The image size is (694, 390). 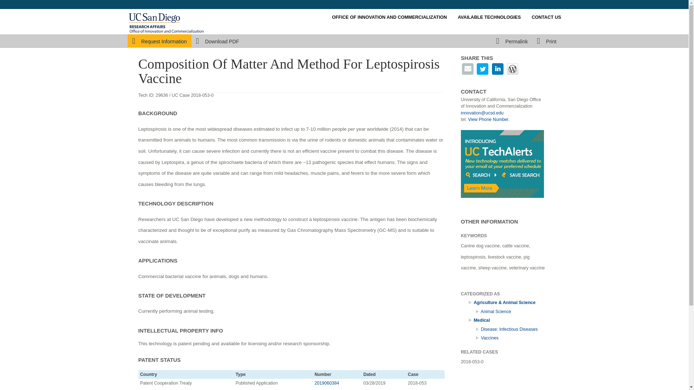 I want to click on Vaccines, so click(x=489, y=338).